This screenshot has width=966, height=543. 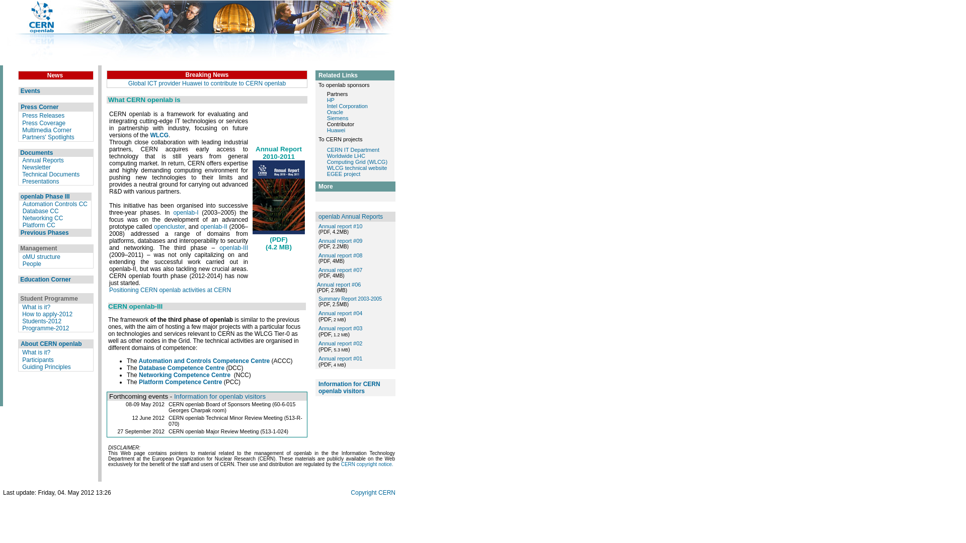 I want to click on About CERN openlab, so click(x=51, y=344).